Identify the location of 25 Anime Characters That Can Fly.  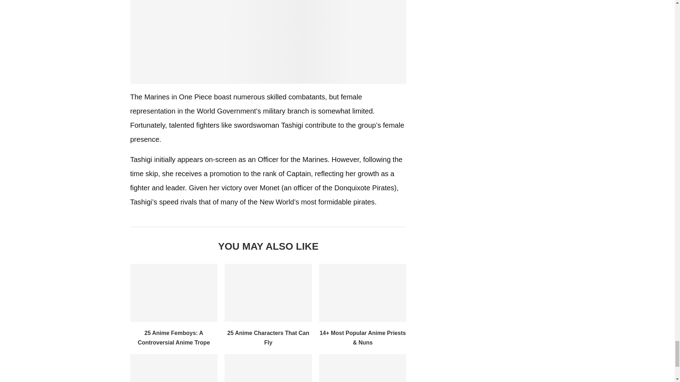
(268, 293).